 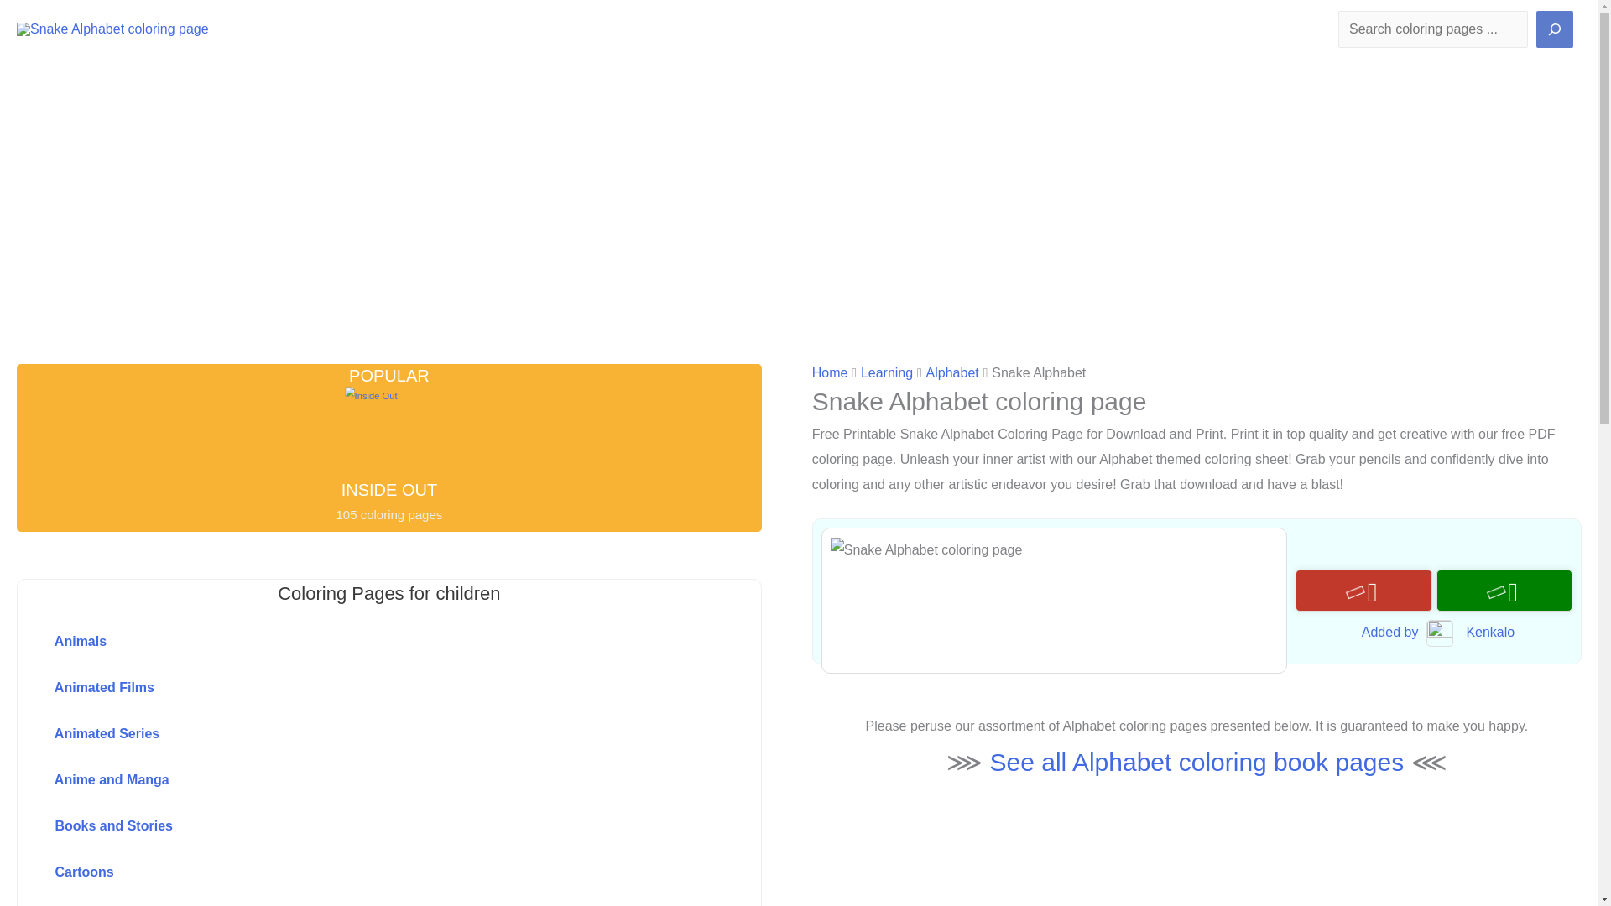 I want to click on Cartoons coloring pages, so click(x=352, y=872).